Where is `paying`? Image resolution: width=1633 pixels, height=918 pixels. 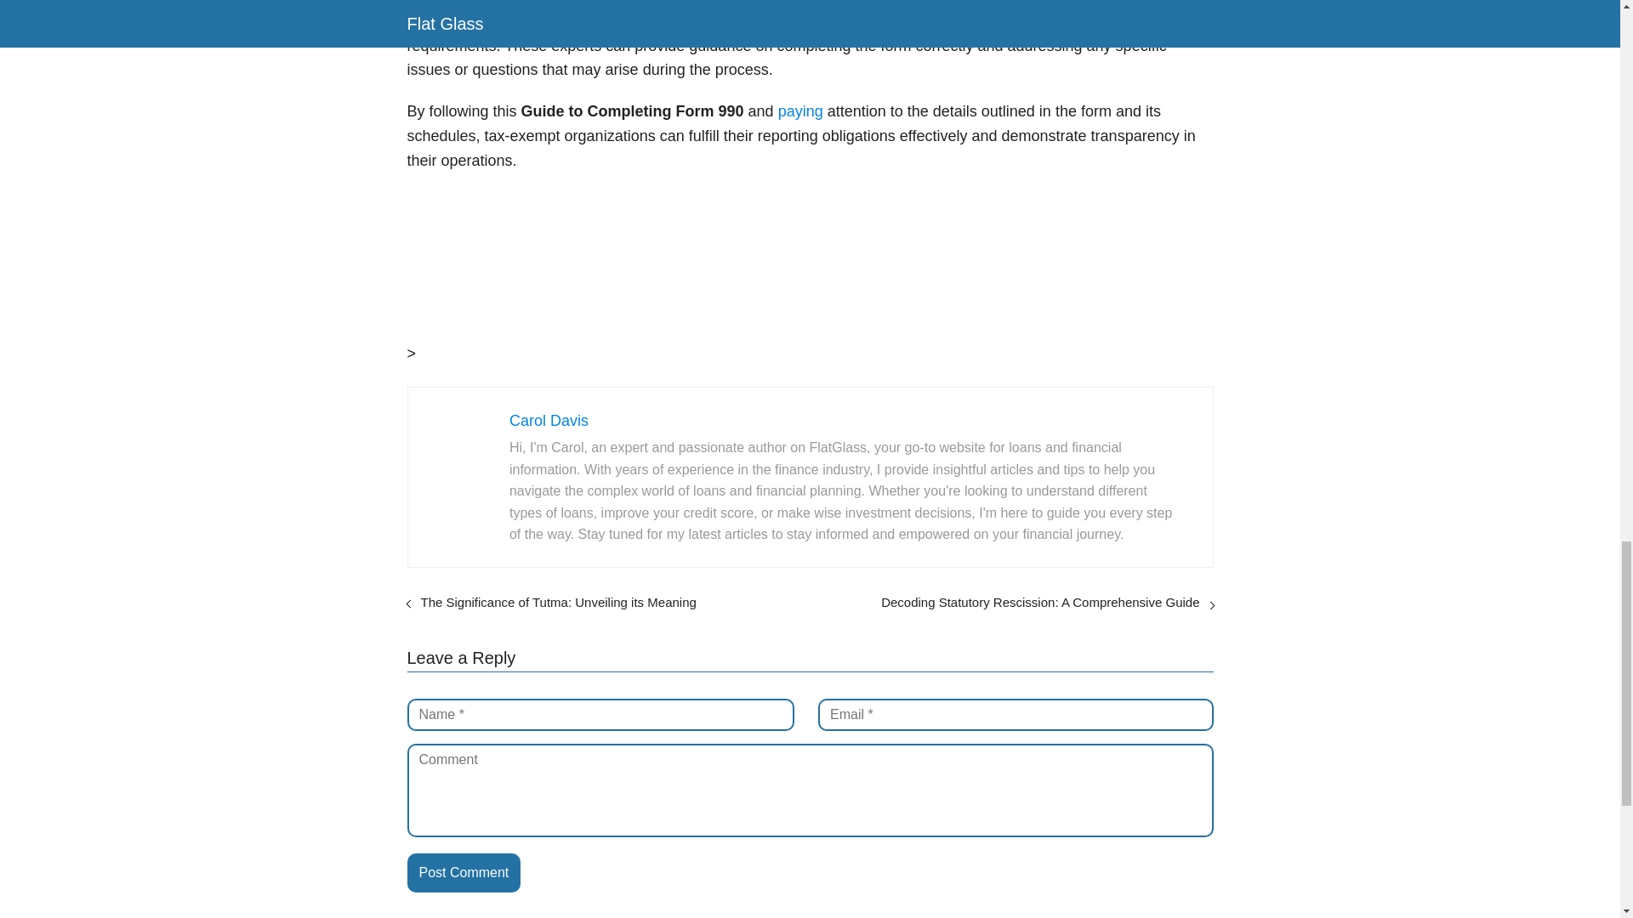 paying is located at coordinates (800, 110).